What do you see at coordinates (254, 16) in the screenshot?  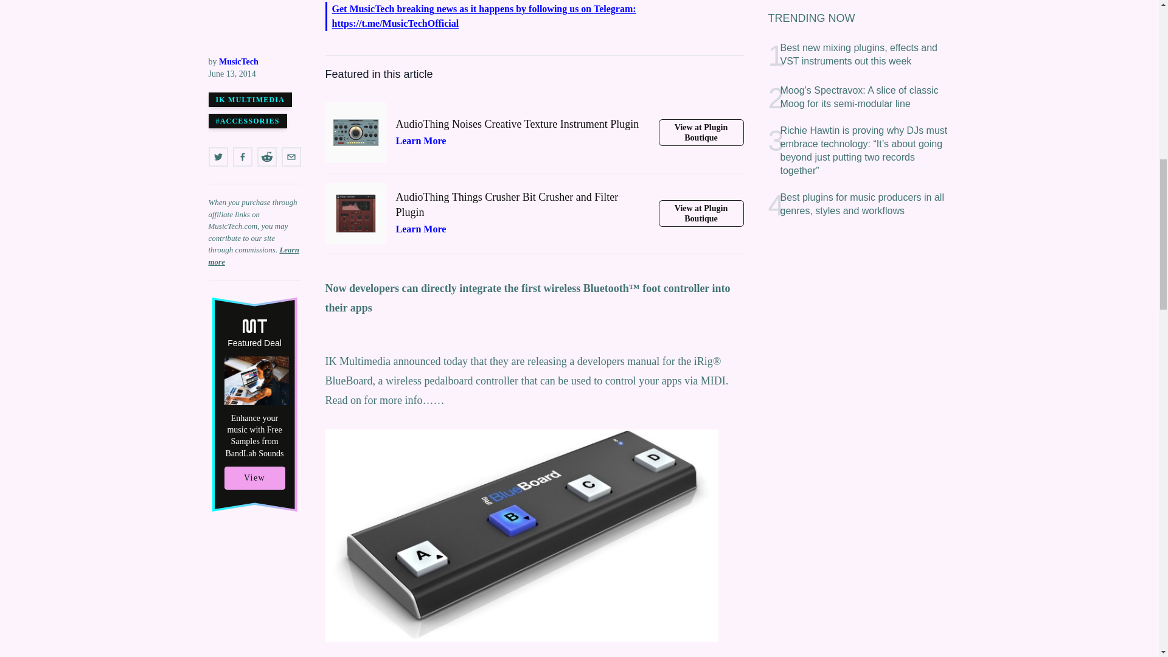 I see `View` at bounding box center [254, 16].